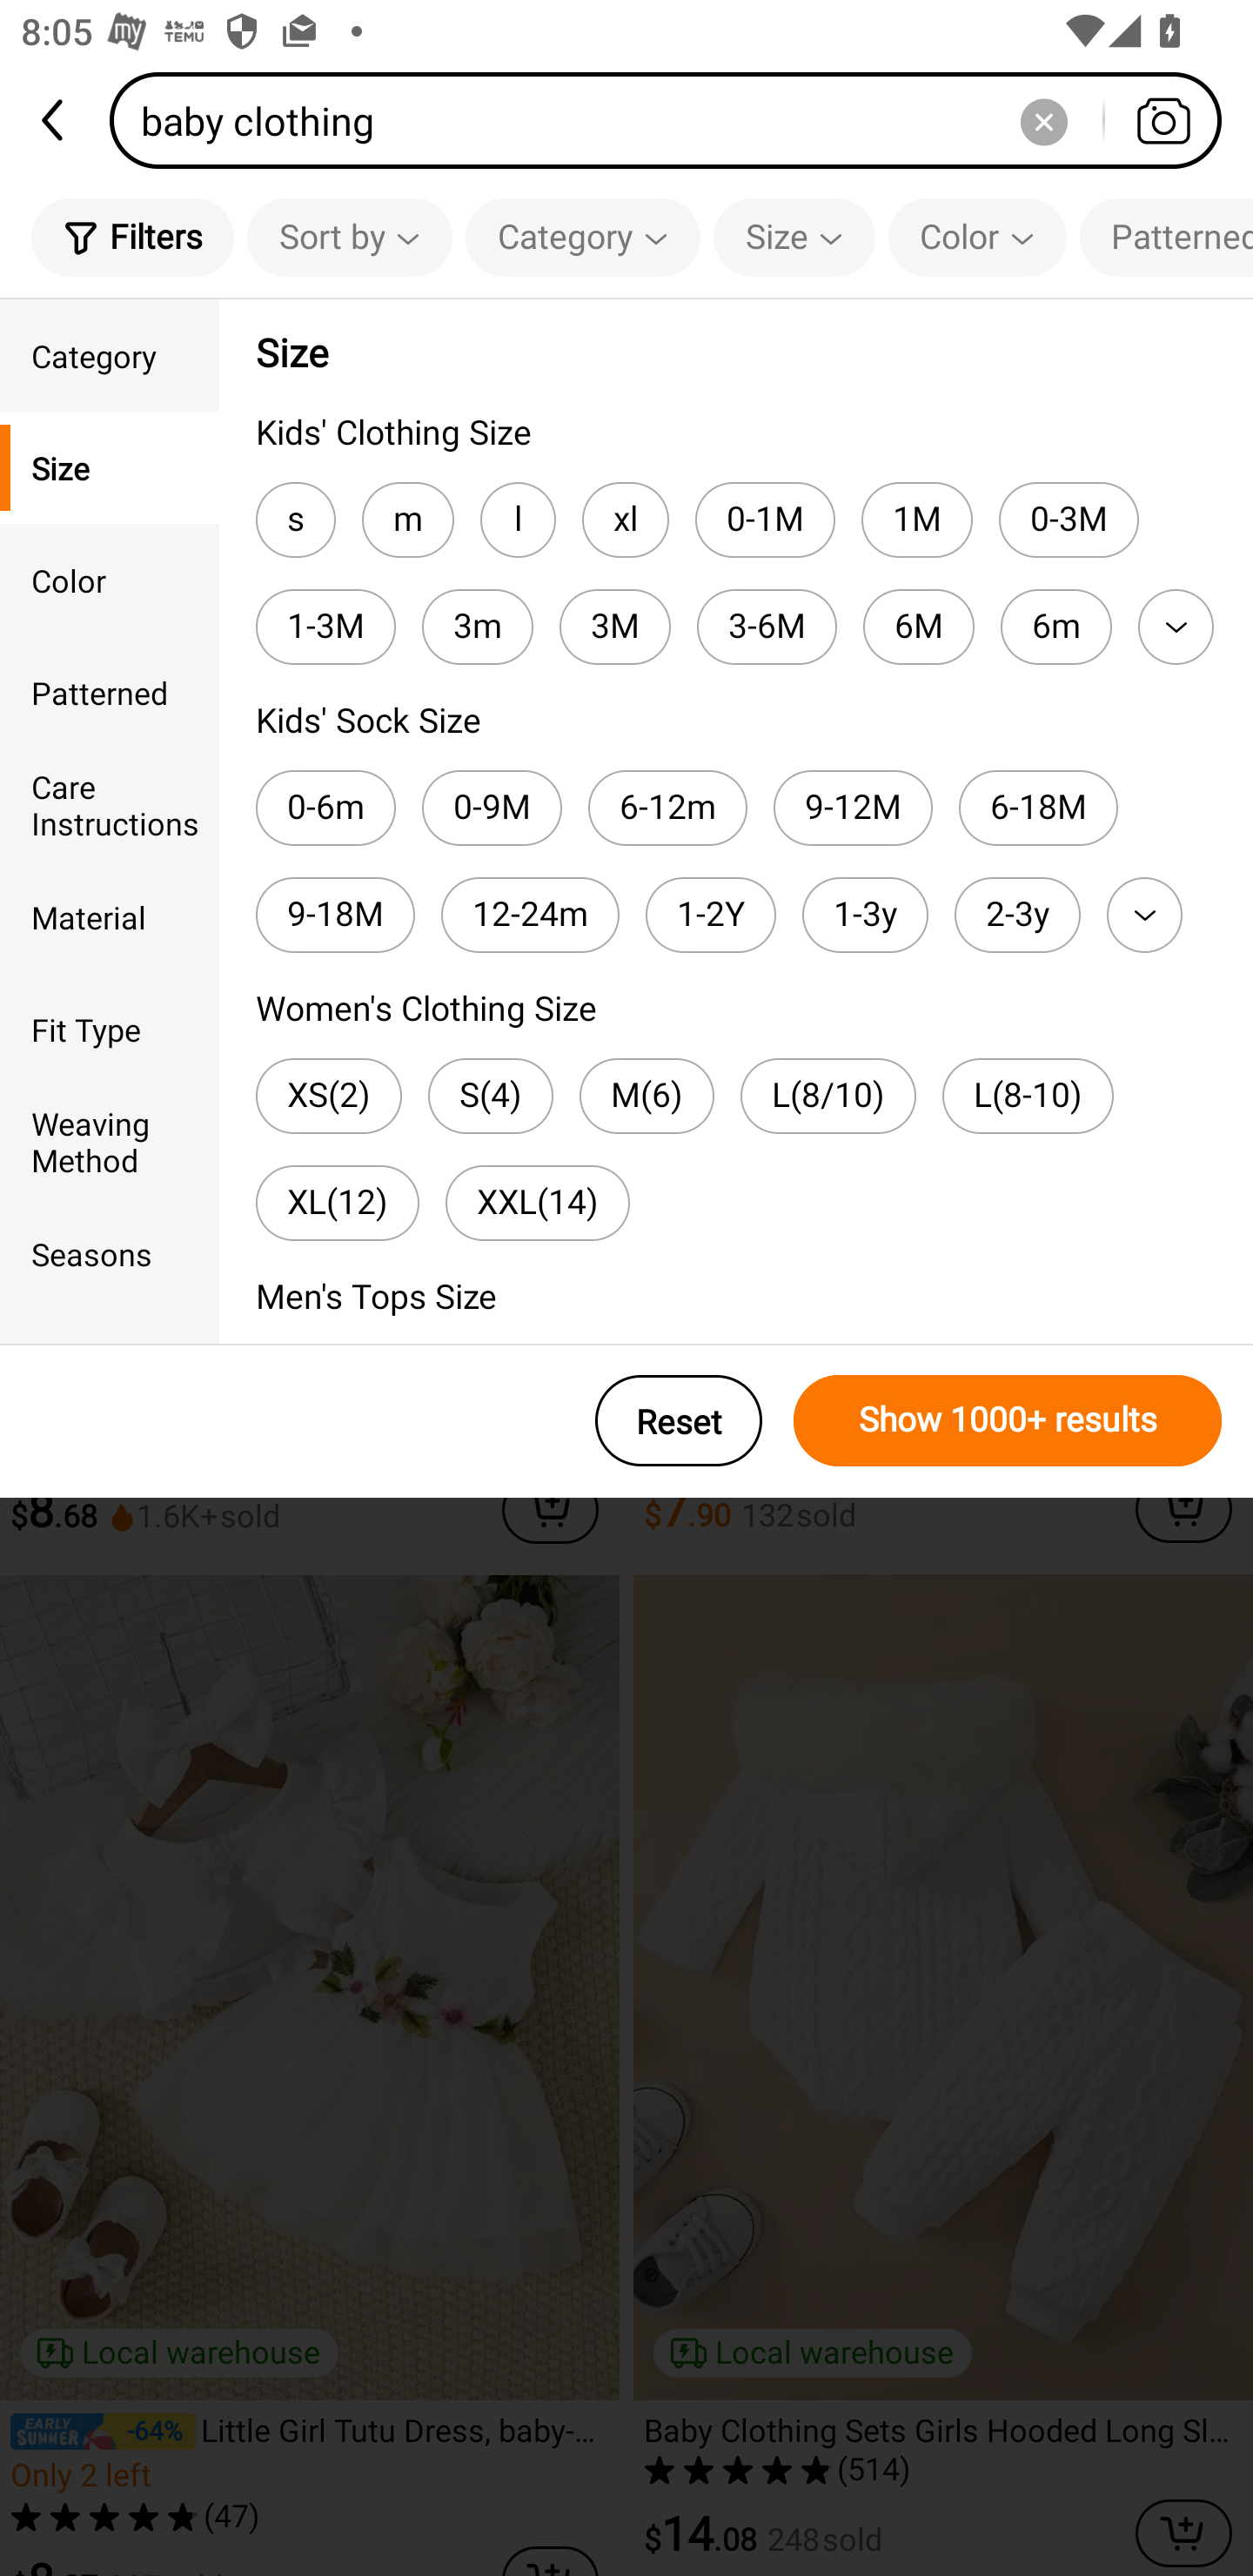 The height and width of the screenshot is (2576, 1253). What do you see at coordinates (1176, 627) in the screenshot?
I see `More` at bounding box center [1176, 627].